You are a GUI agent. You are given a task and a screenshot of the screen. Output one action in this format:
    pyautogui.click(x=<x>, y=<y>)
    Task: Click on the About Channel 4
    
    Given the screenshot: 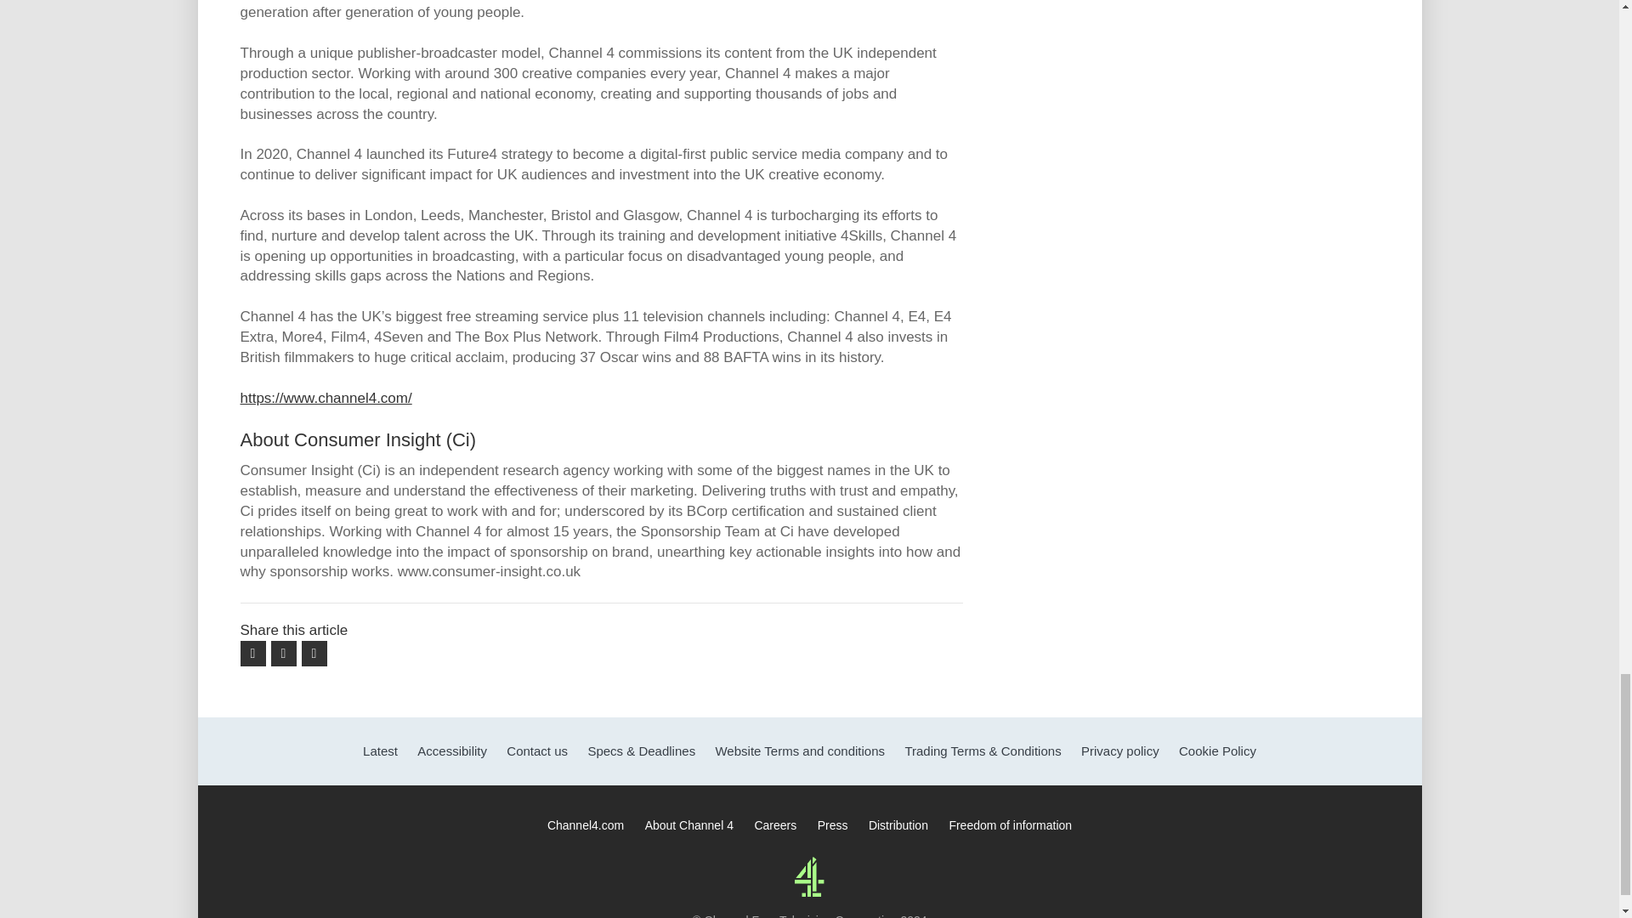 What is the action you would take?
    pyautogui.click(x=688, y=824)
    